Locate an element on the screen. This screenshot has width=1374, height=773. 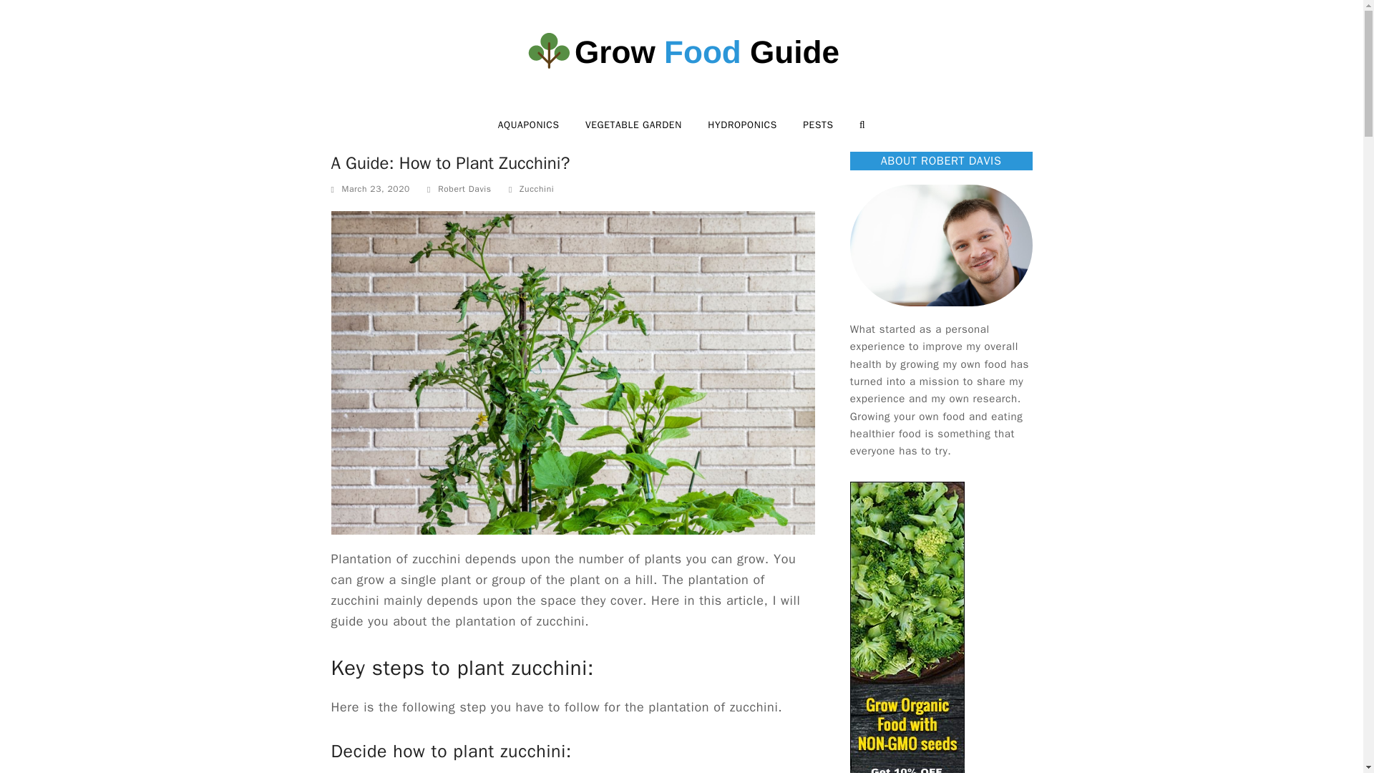
Robert Davis is located at coordinates (465, 189).